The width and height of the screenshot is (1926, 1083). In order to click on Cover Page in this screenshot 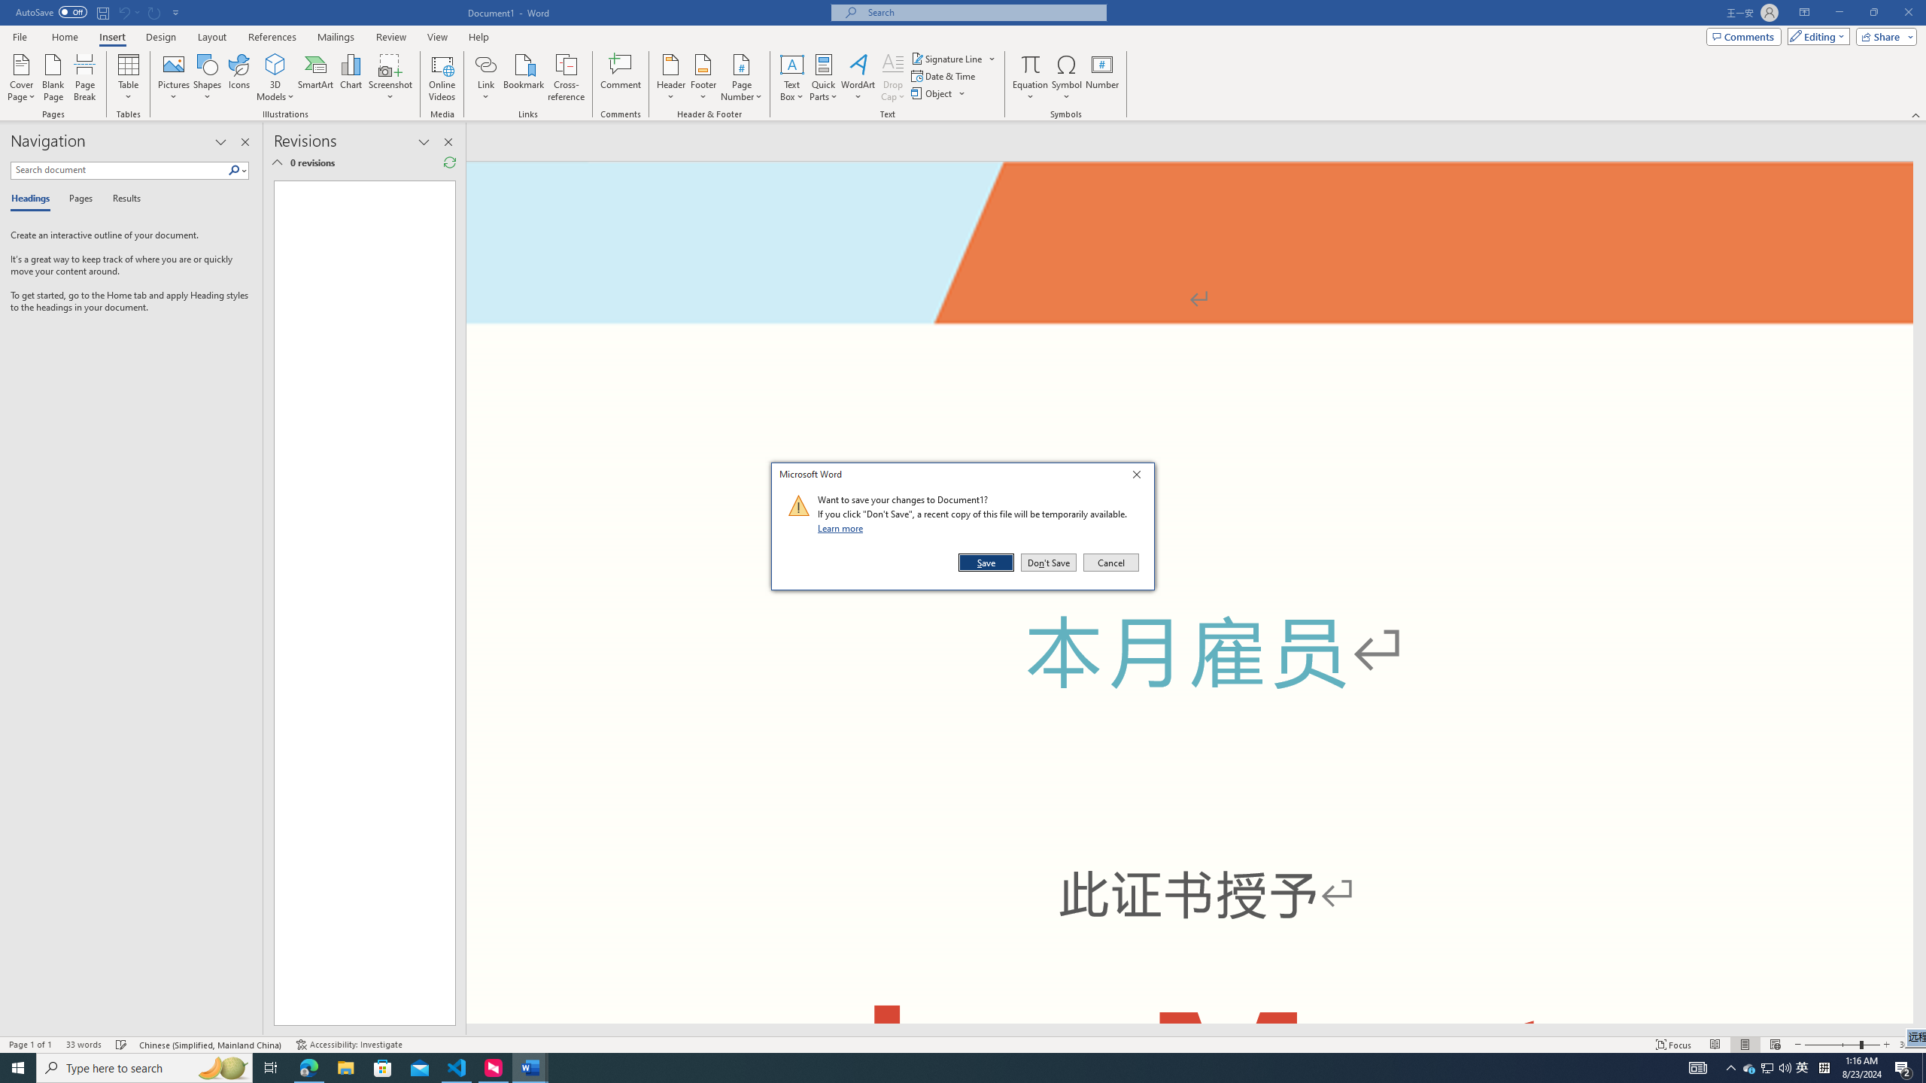, I will do `click(22, 77)`.